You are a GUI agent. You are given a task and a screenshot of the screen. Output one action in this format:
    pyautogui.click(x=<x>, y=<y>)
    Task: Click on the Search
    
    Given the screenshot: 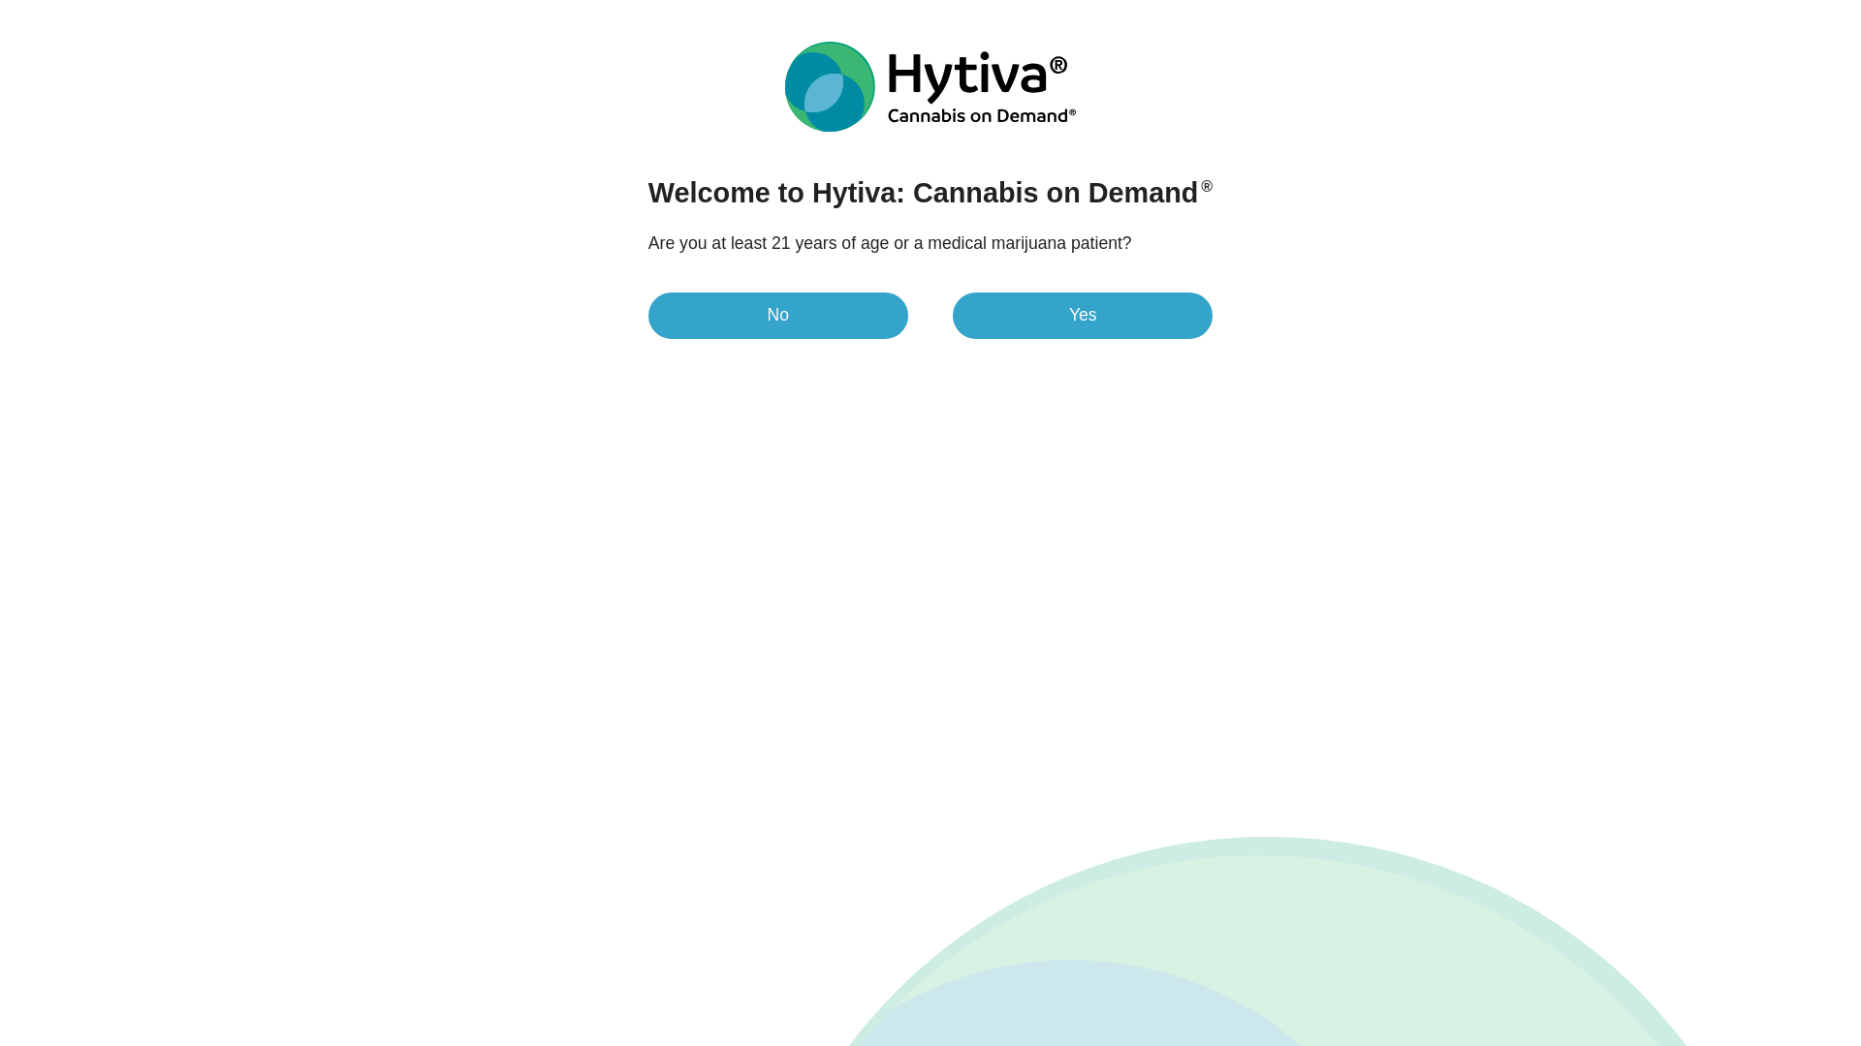 What is the action you would take?
    pyautogui.click(x=1540, y=72)
    